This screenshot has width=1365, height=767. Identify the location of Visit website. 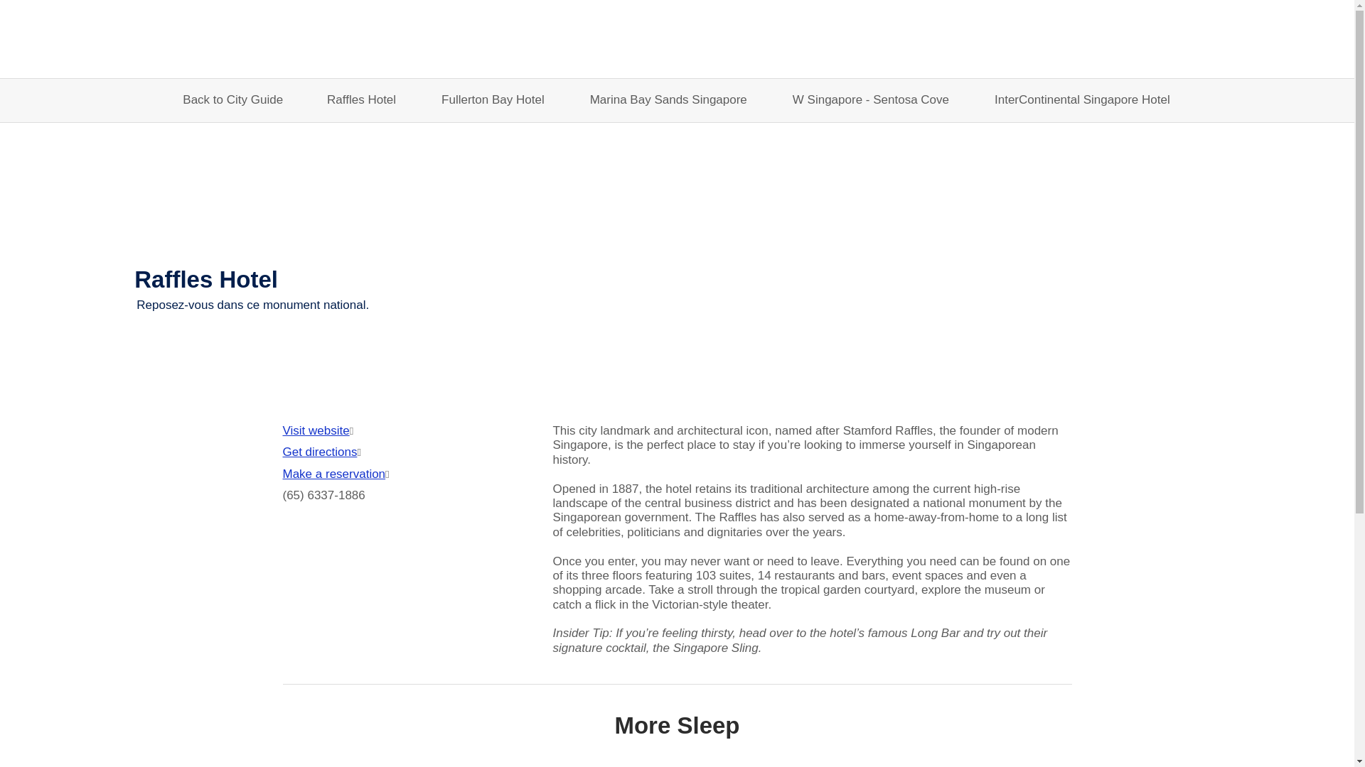
(316, 430).